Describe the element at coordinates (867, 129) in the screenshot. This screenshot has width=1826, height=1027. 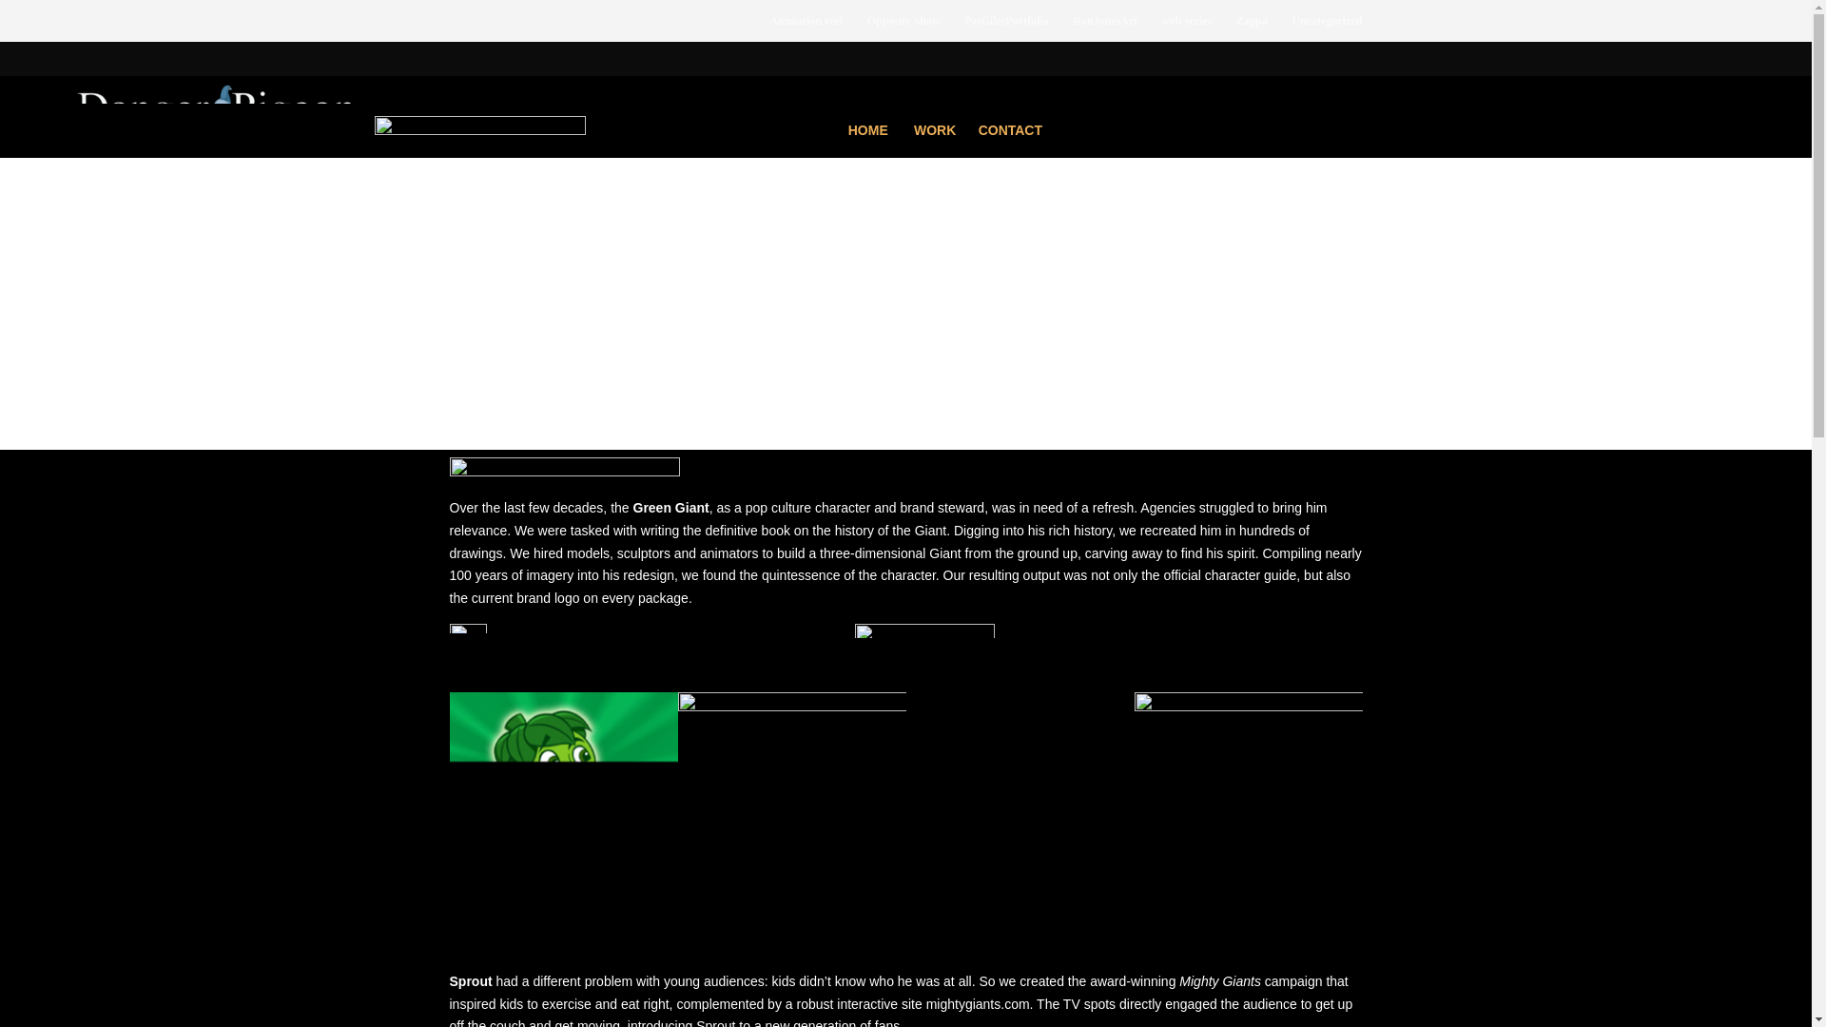
I see `HOME` at that location.